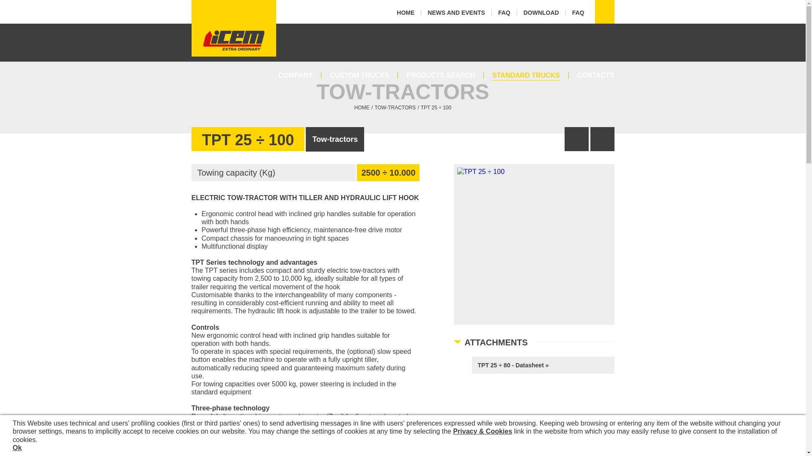 This screenshot has height=456, width=812. Describe the element at coordinates (359, 75) in the screenshot. I see `CUSTOM TRUCKS` at that location.